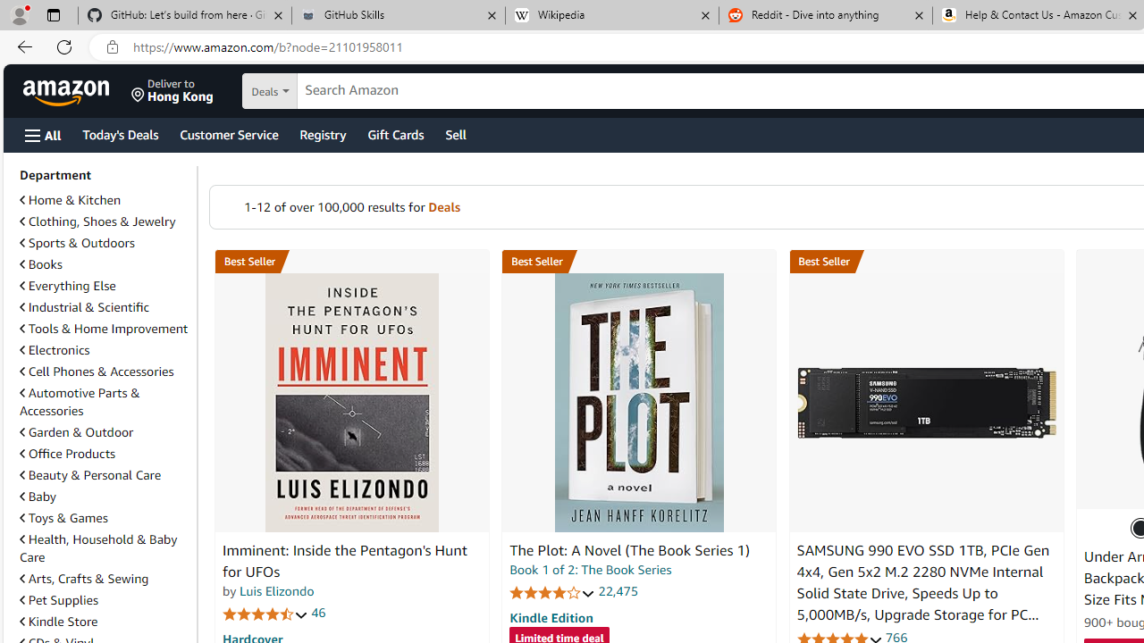 The image size is (1144, 643). What do you see at coordinates (63, 517) in the screenshot?
I see `Toys & Games` at bounding box center [63, 517].